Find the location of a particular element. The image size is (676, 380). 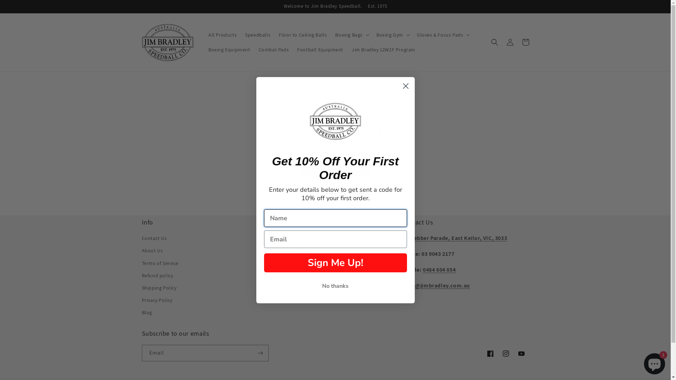

No thanks is located at coordinates (336, 286).